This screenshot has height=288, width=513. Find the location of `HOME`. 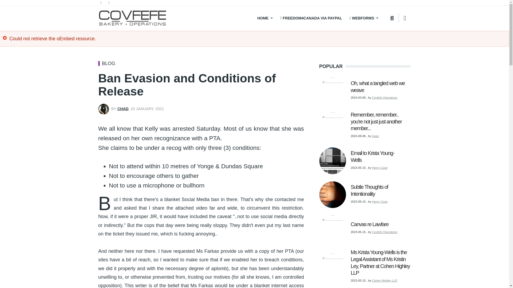

HOME is located at coordinates (264, 18).